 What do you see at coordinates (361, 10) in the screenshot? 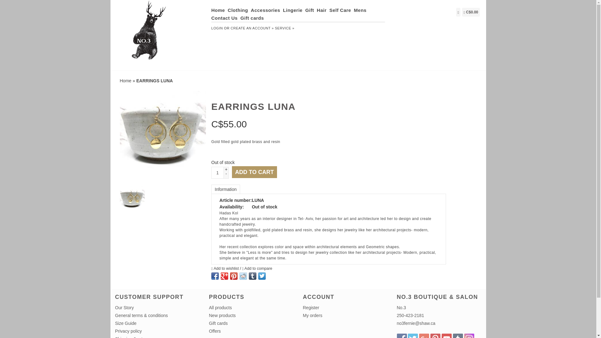
I see `Mens` at bounding box center [361, 10].